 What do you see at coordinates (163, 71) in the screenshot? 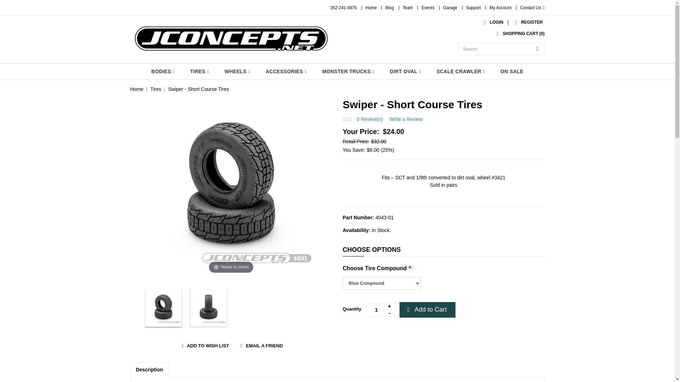
I see `BODIES` at bounding box center [163, 71].